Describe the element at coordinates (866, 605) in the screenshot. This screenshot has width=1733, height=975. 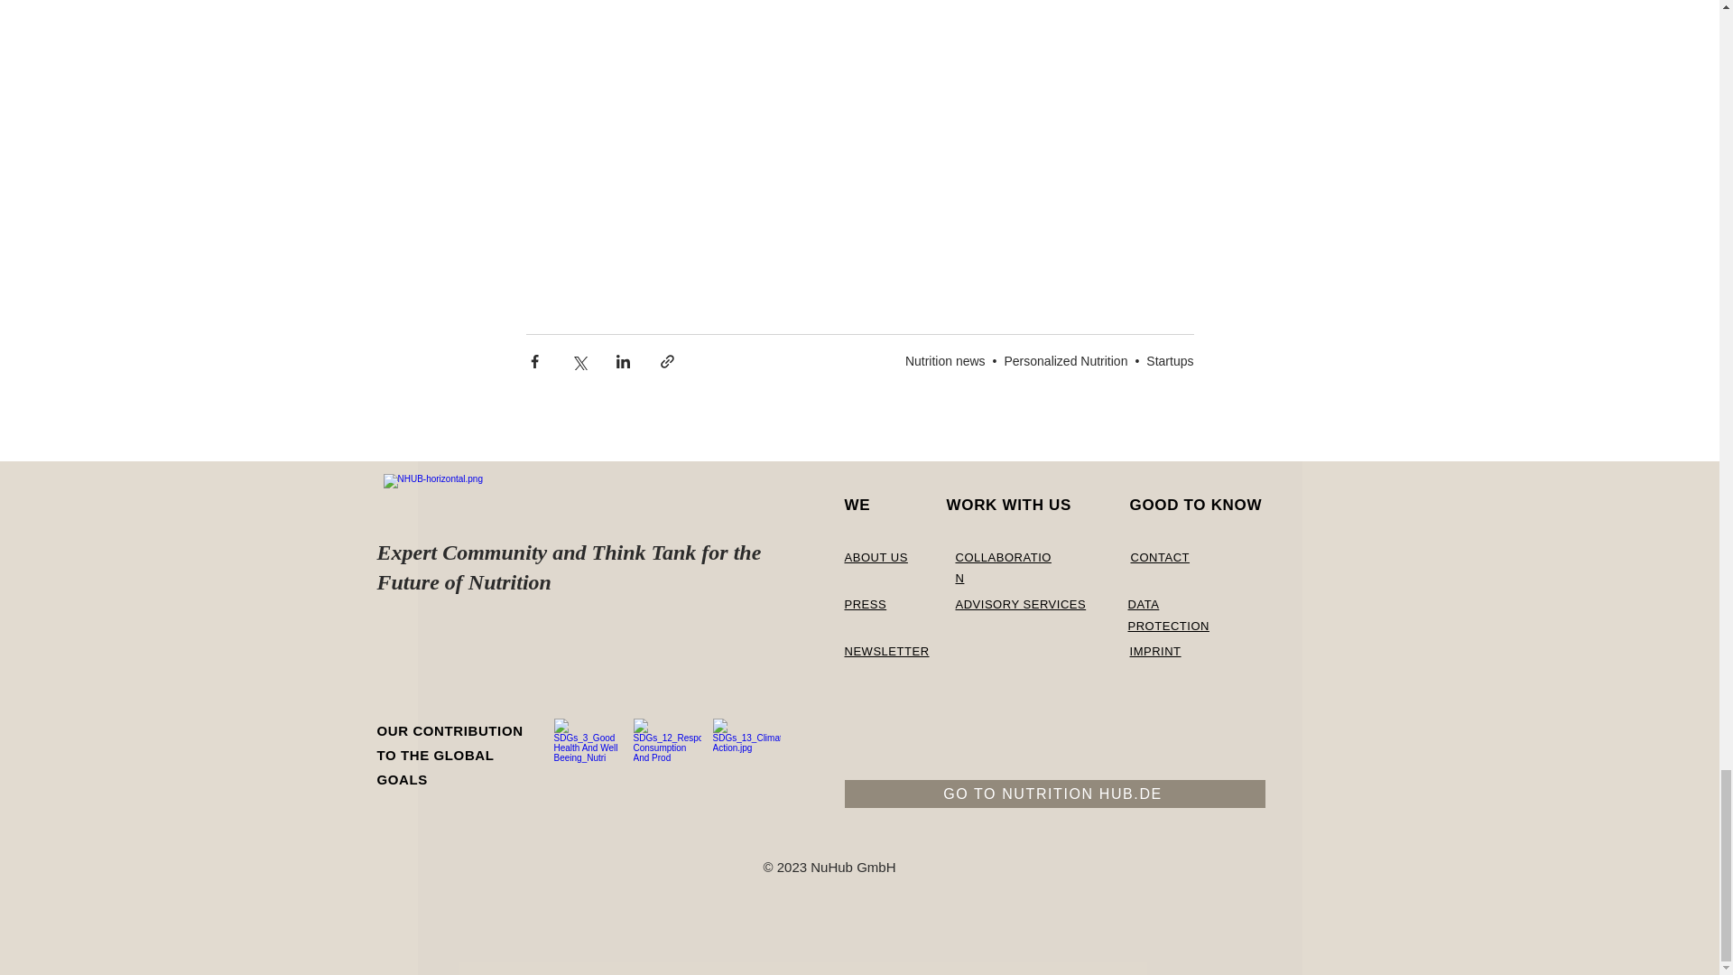
I see `PRESS` at that location.